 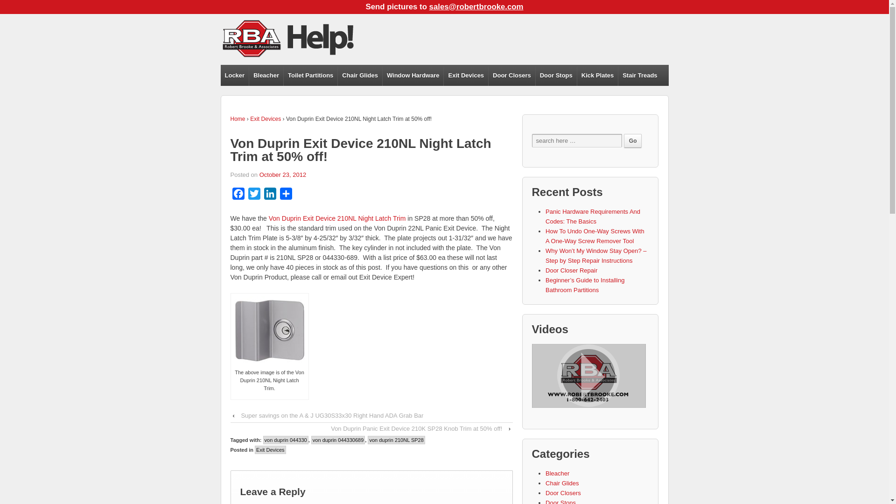 I want to click on Twitter, so click(x=254, y=195).